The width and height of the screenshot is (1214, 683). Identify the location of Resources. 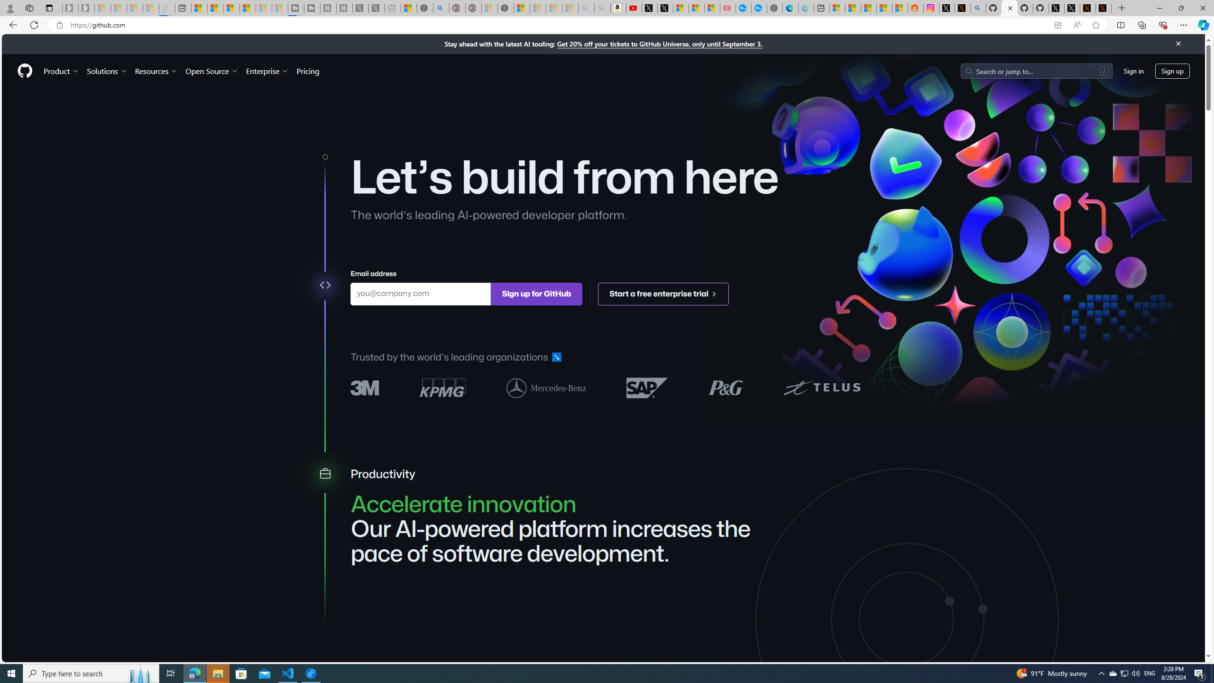
(156, 71).